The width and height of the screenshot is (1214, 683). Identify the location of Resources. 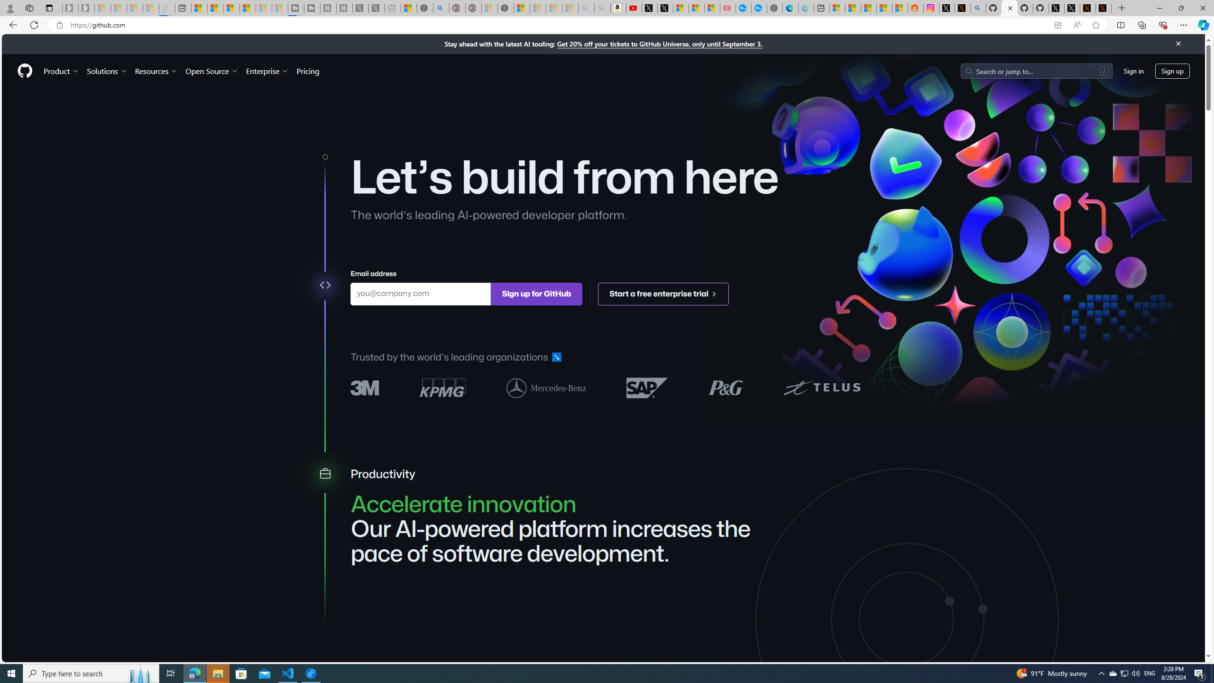
(156, 71).